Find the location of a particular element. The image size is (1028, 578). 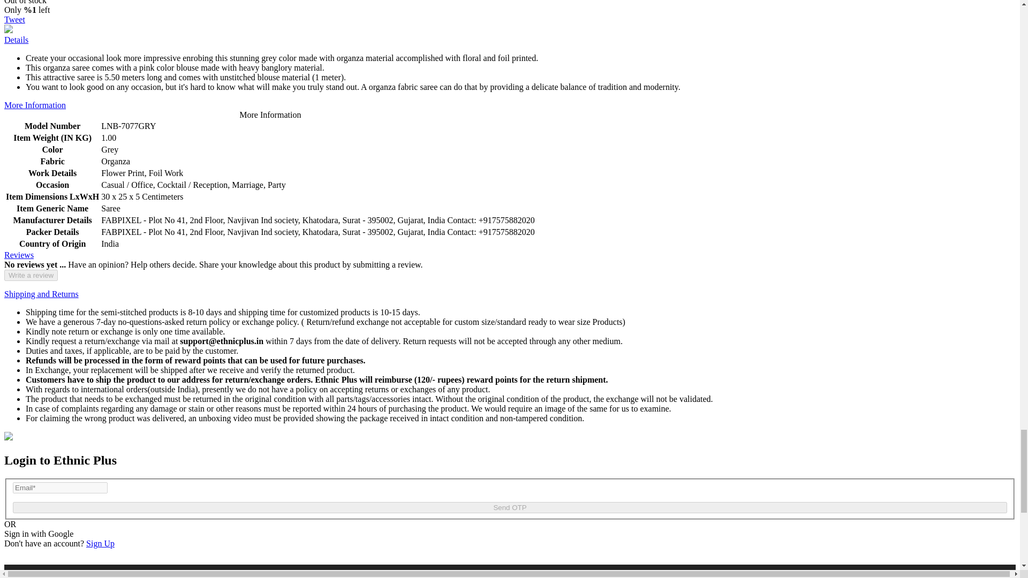

Email is located at coordinates (60, 488).